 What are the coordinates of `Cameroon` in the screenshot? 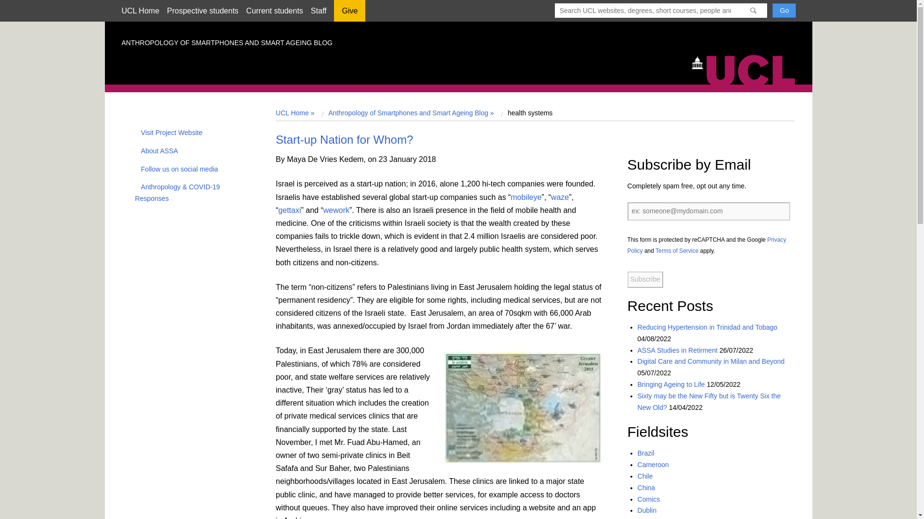 It's located at (653, 465).